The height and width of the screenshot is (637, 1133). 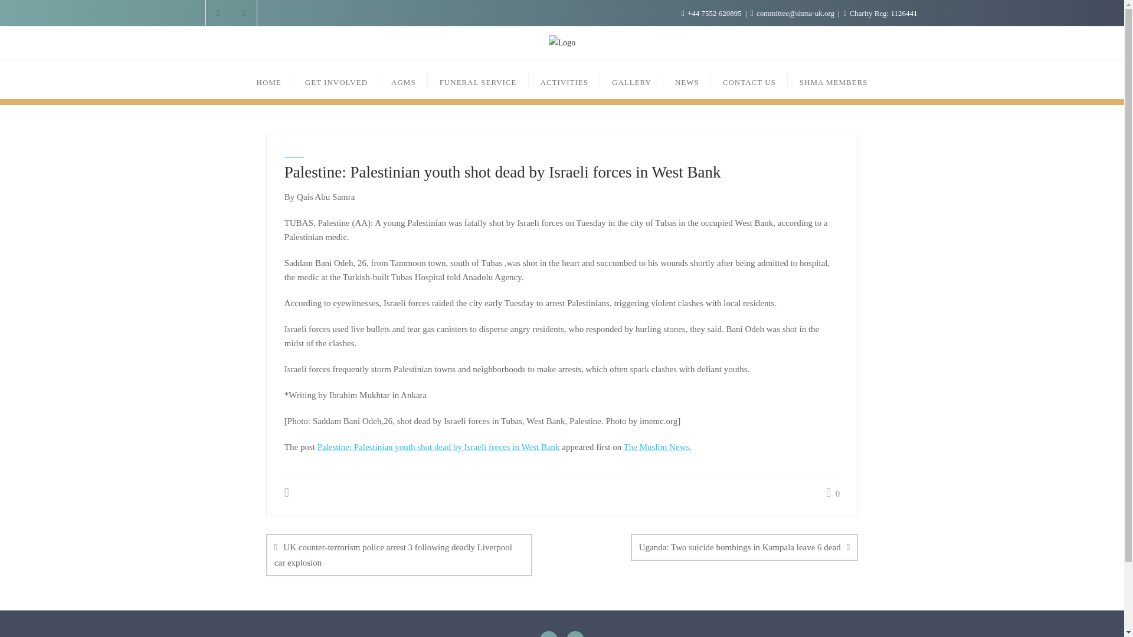 What do you see at coordinates (404, 79) in the screenshot?
I see `AGMS` at bounding box center [404, 79].